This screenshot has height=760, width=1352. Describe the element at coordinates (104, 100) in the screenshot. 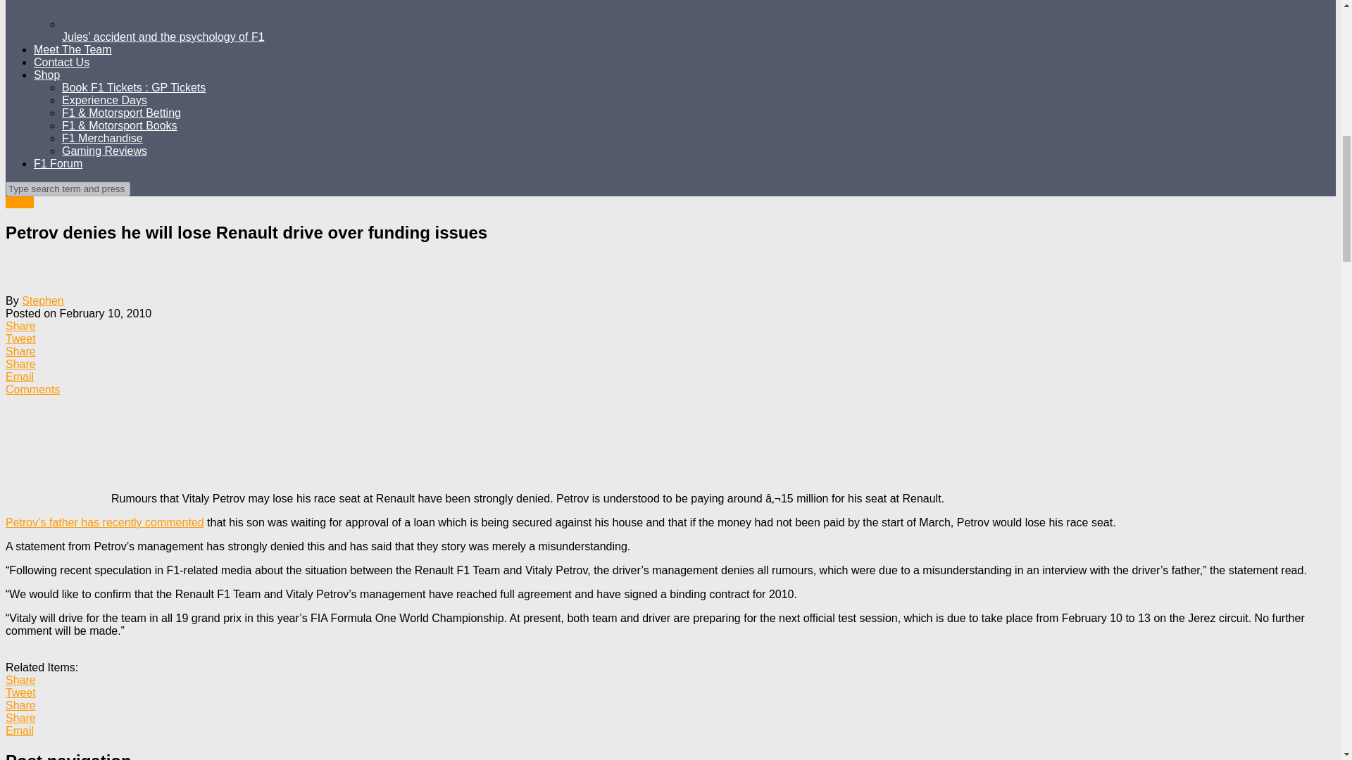

I see `Experience Days` at that location.